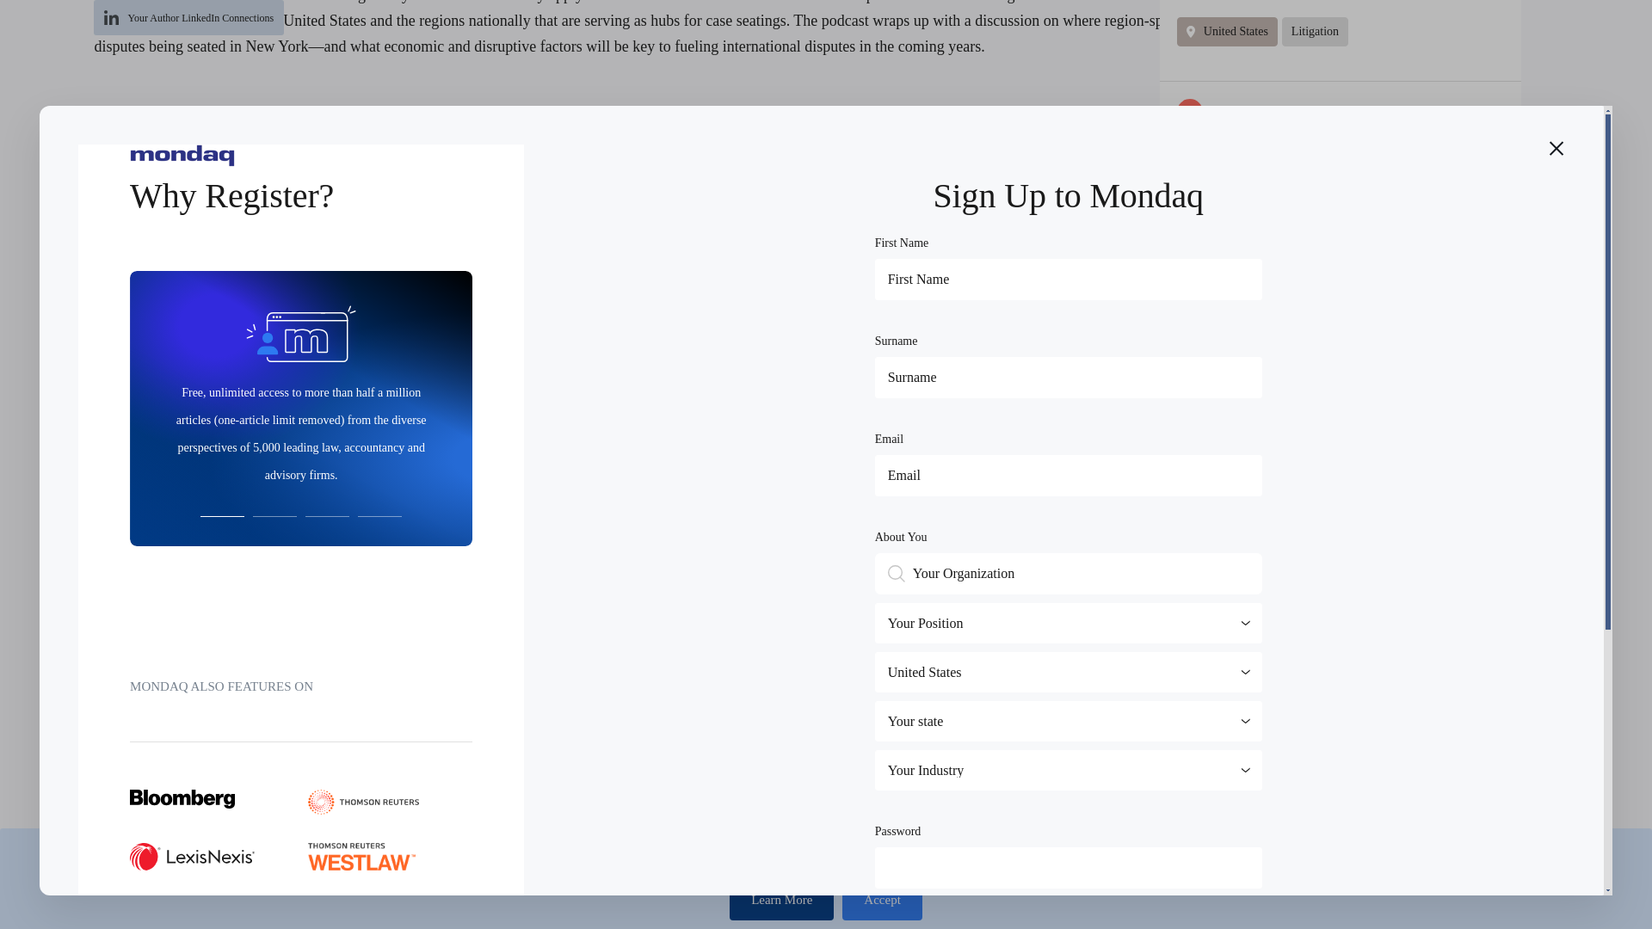 Image resolution: width=1652 pixels, height=929 pixels. Describe the element at coordinates (883, 188) in the screenshot. I see `true` at that location.